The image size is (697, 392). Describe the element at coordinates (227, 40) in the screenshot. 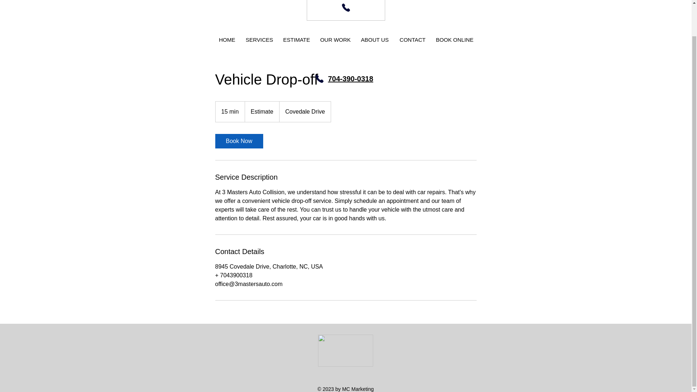

I see `HOME` at that location.